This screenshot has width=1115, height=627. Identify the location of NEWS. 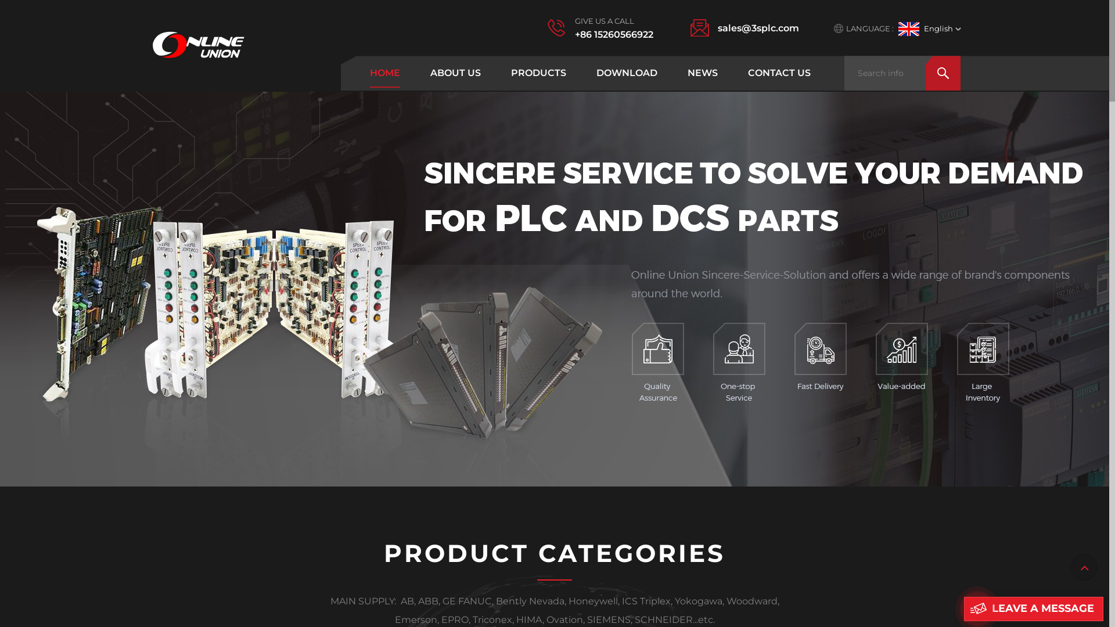
(703, 73).